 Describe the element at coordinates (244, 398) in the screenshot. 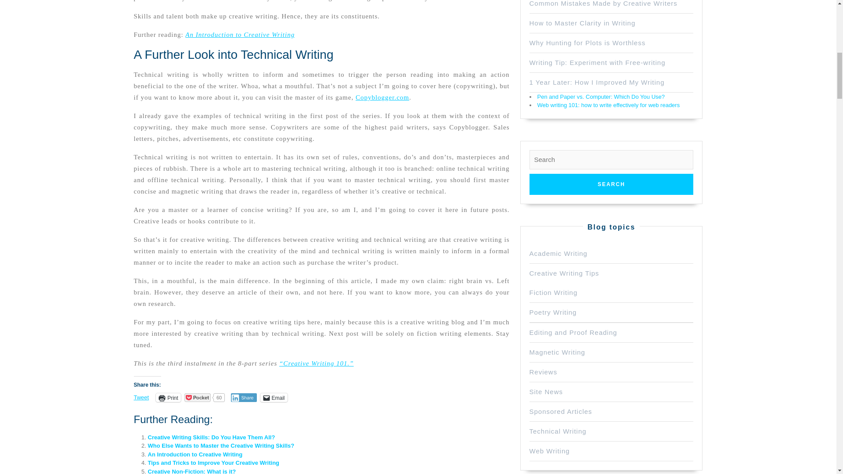

I see `Share` at that location.